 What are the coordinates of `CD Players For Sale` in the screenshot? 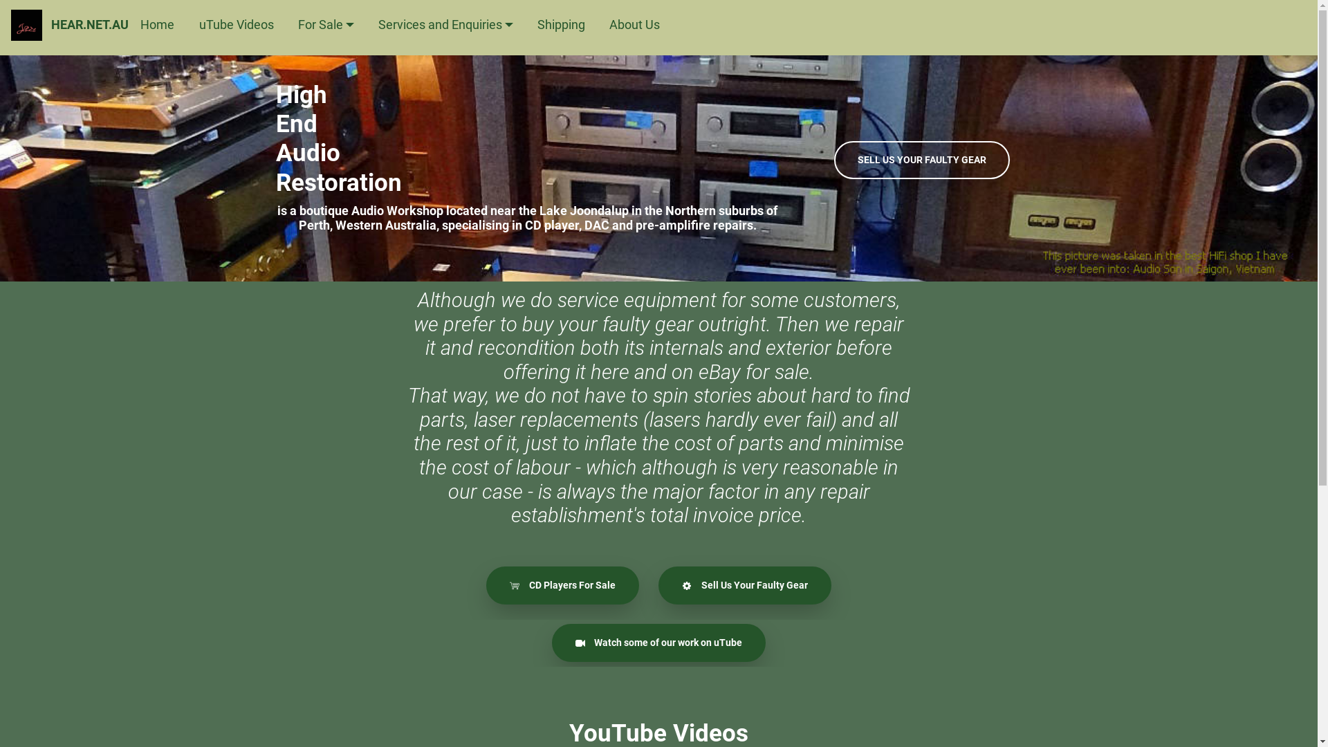 It's located at (562, 585).